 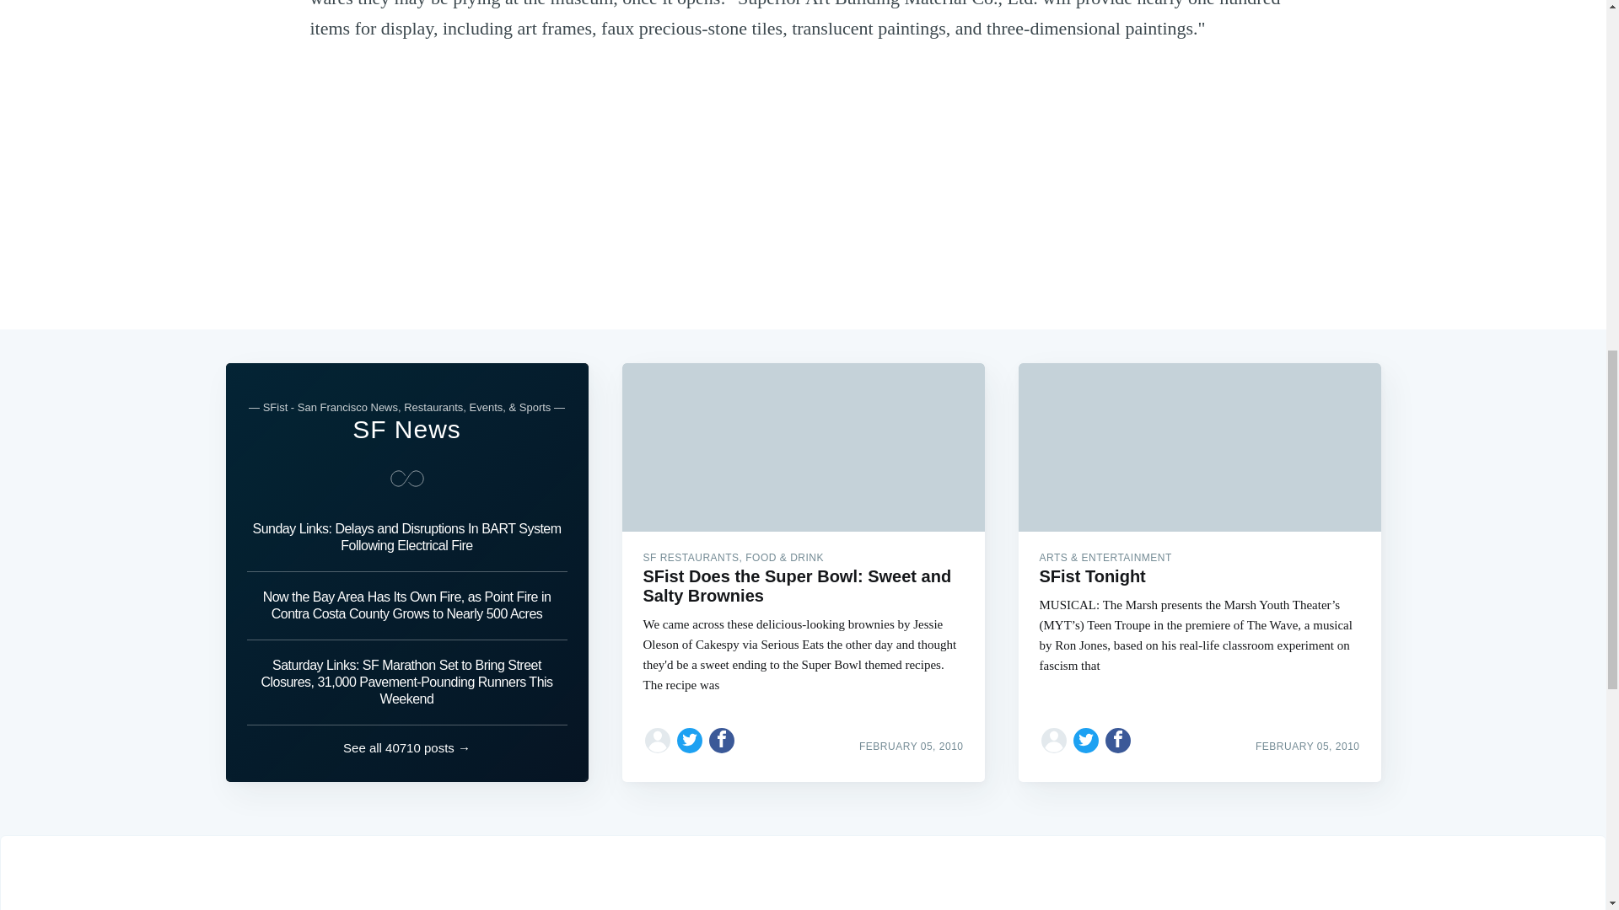 What do you see at coordinates (690, 740) in the screenshot?
I see `Share on Twitter` at bounding box center [690, 740].